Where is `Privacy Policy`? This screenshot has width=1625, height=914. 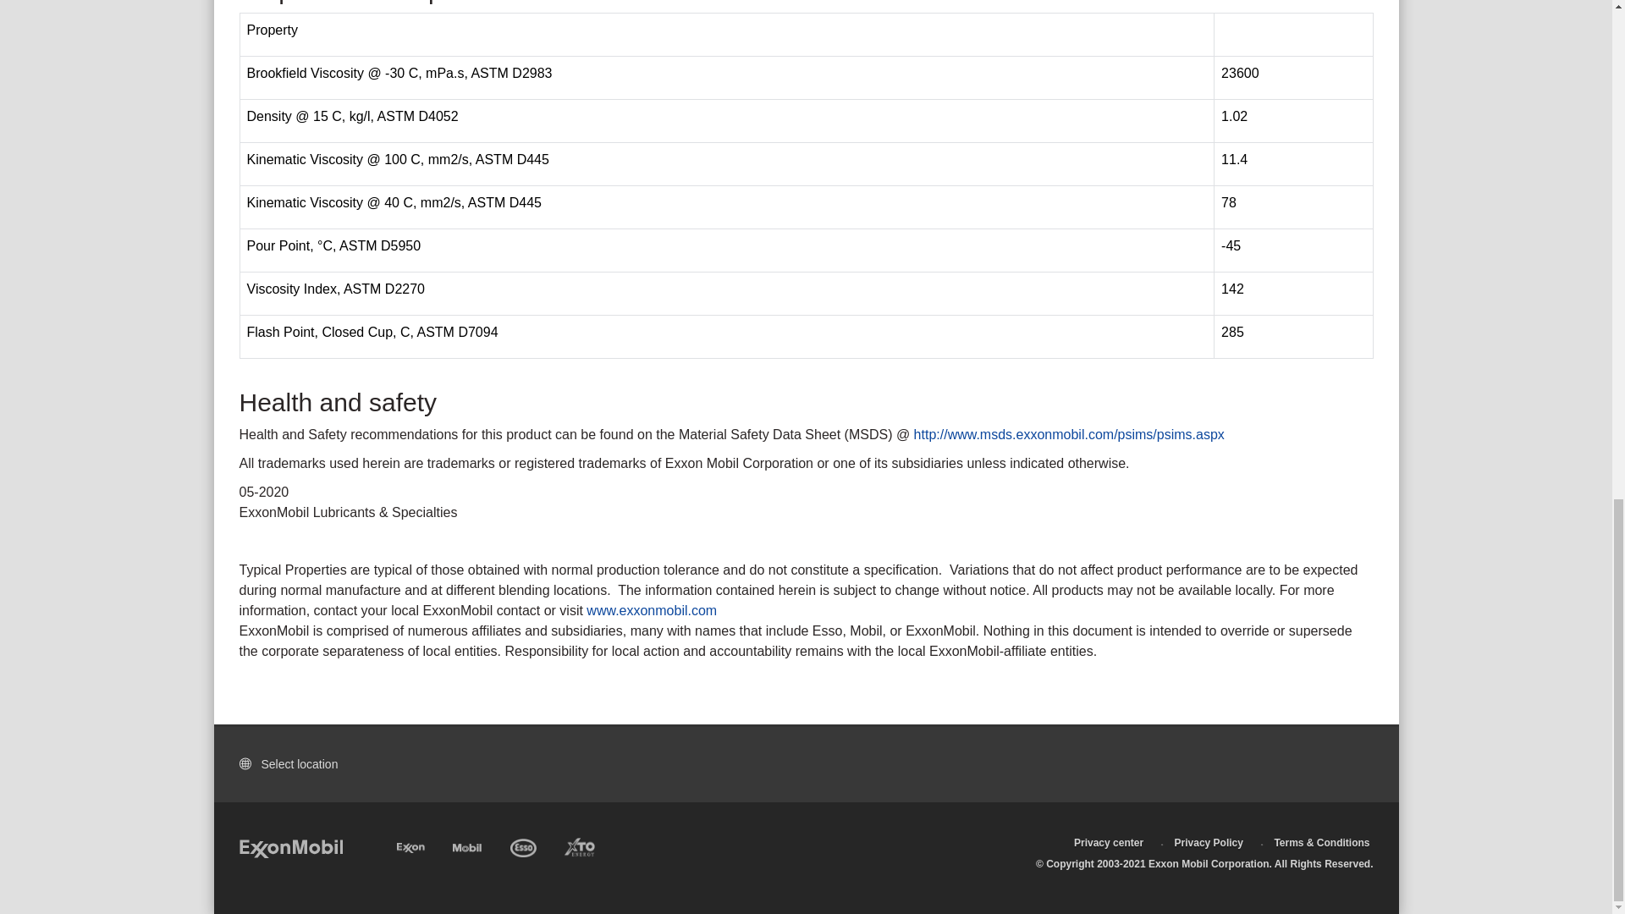 Privacy Policy is located at coordinates (1209, 843).